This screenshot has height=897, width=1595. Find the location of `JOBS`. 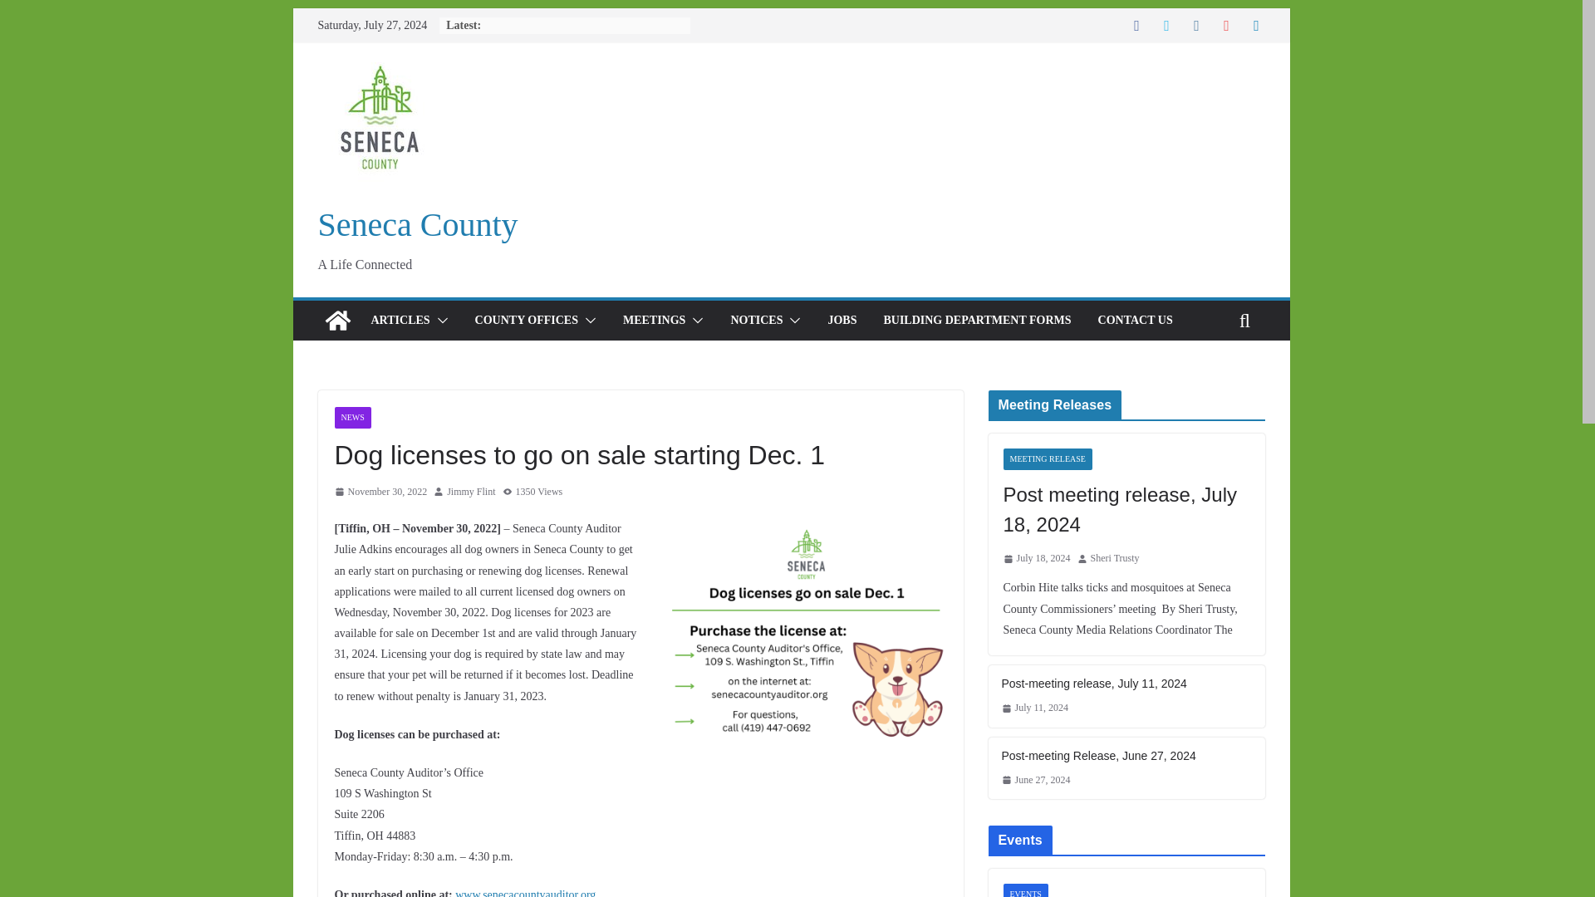

JOBS is located at coordinates (842, 320).